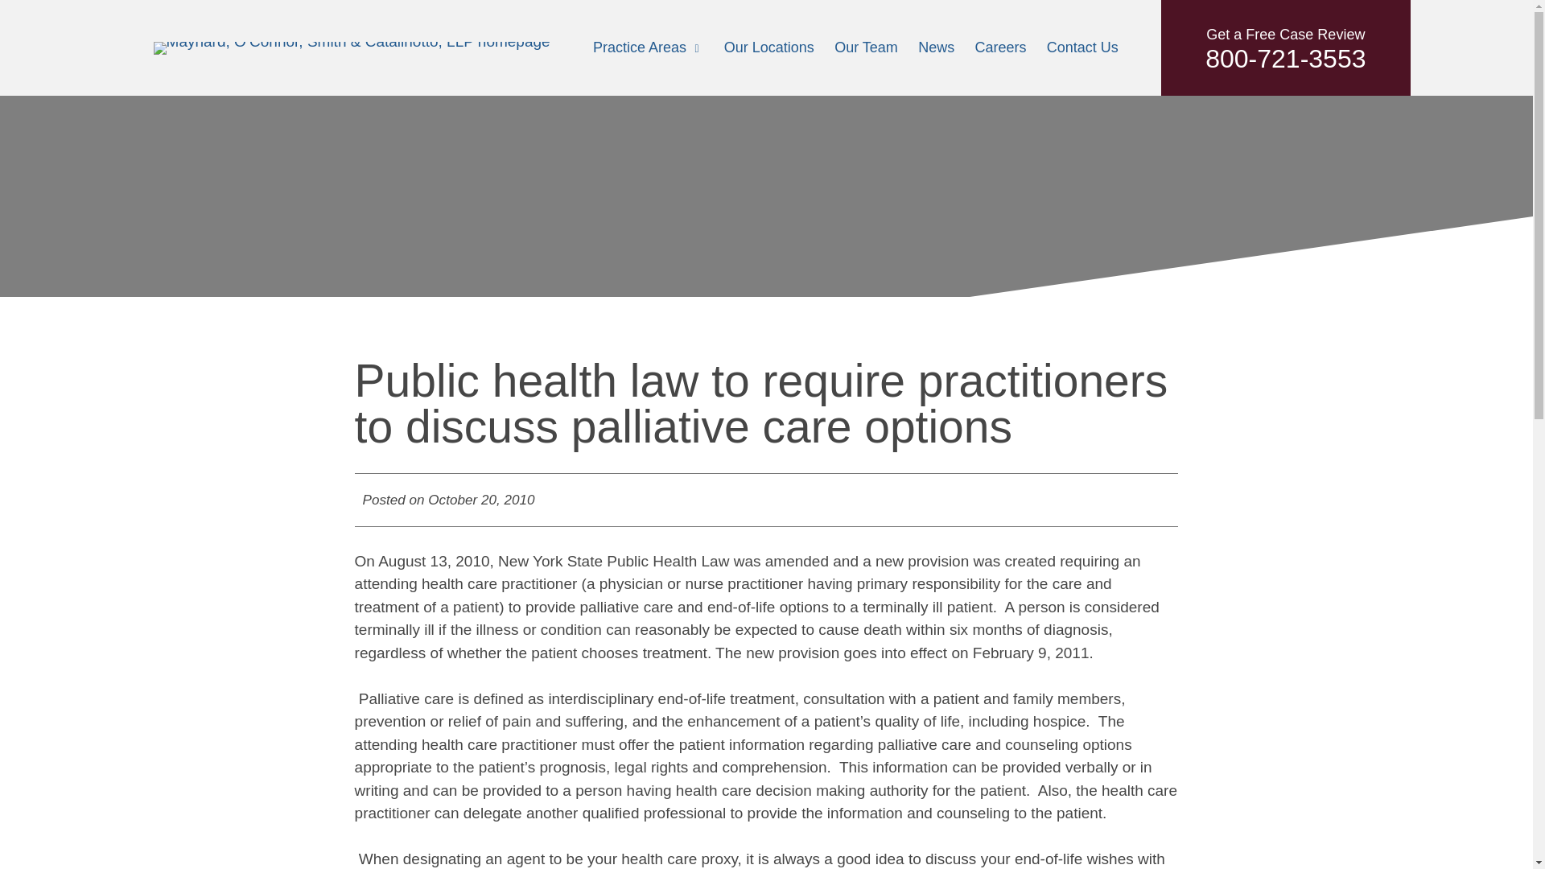  Describe the element at coordinates (999, 47) in the screenshot. I see `Careers` at that location.